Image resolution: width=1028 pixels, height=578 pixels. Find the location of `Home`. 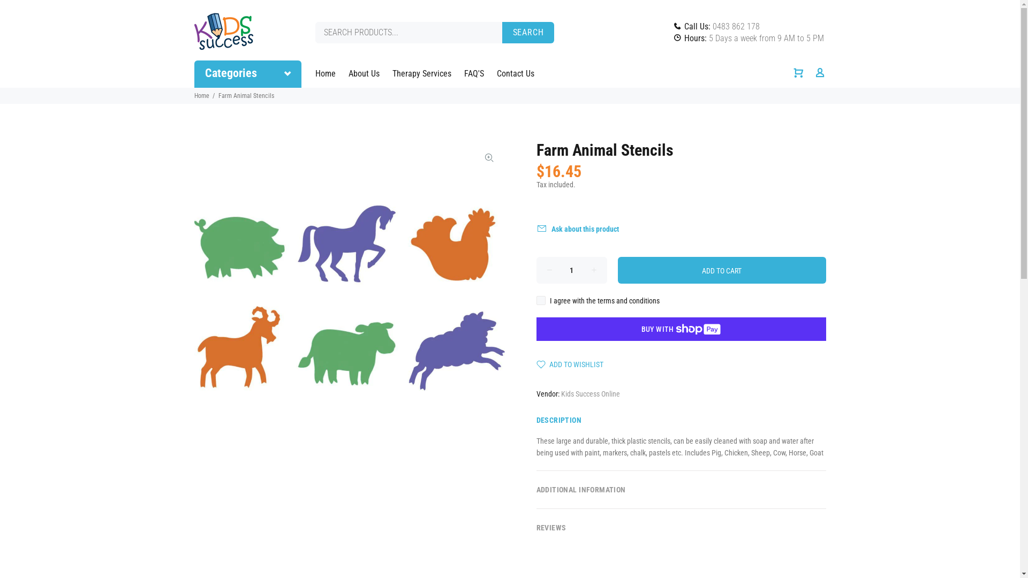

Home is located at coordinates (201, 96).